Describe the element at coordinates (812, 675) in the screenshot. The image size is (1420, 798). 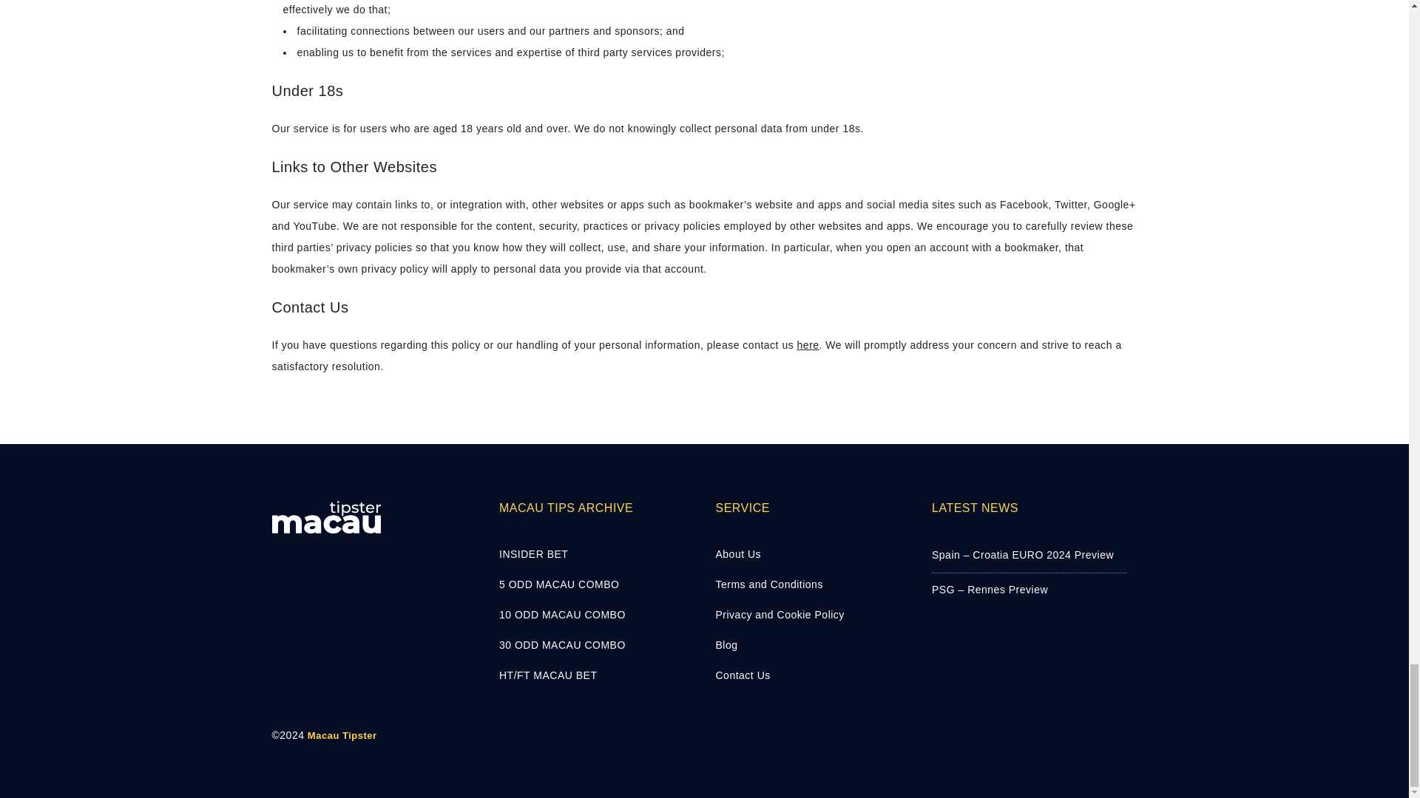
I see `Contact Us` at that location.